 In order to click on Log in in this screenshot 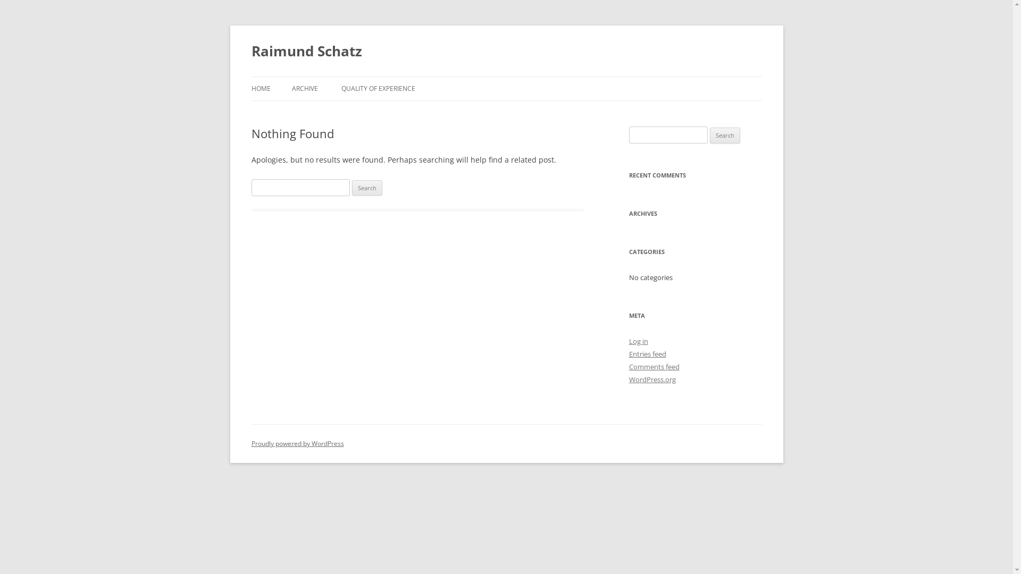, I will do `click(638, 341)`.